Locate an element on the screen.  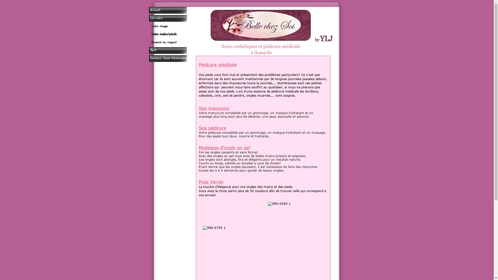
Soins visage is located at coordinates (175, 27).